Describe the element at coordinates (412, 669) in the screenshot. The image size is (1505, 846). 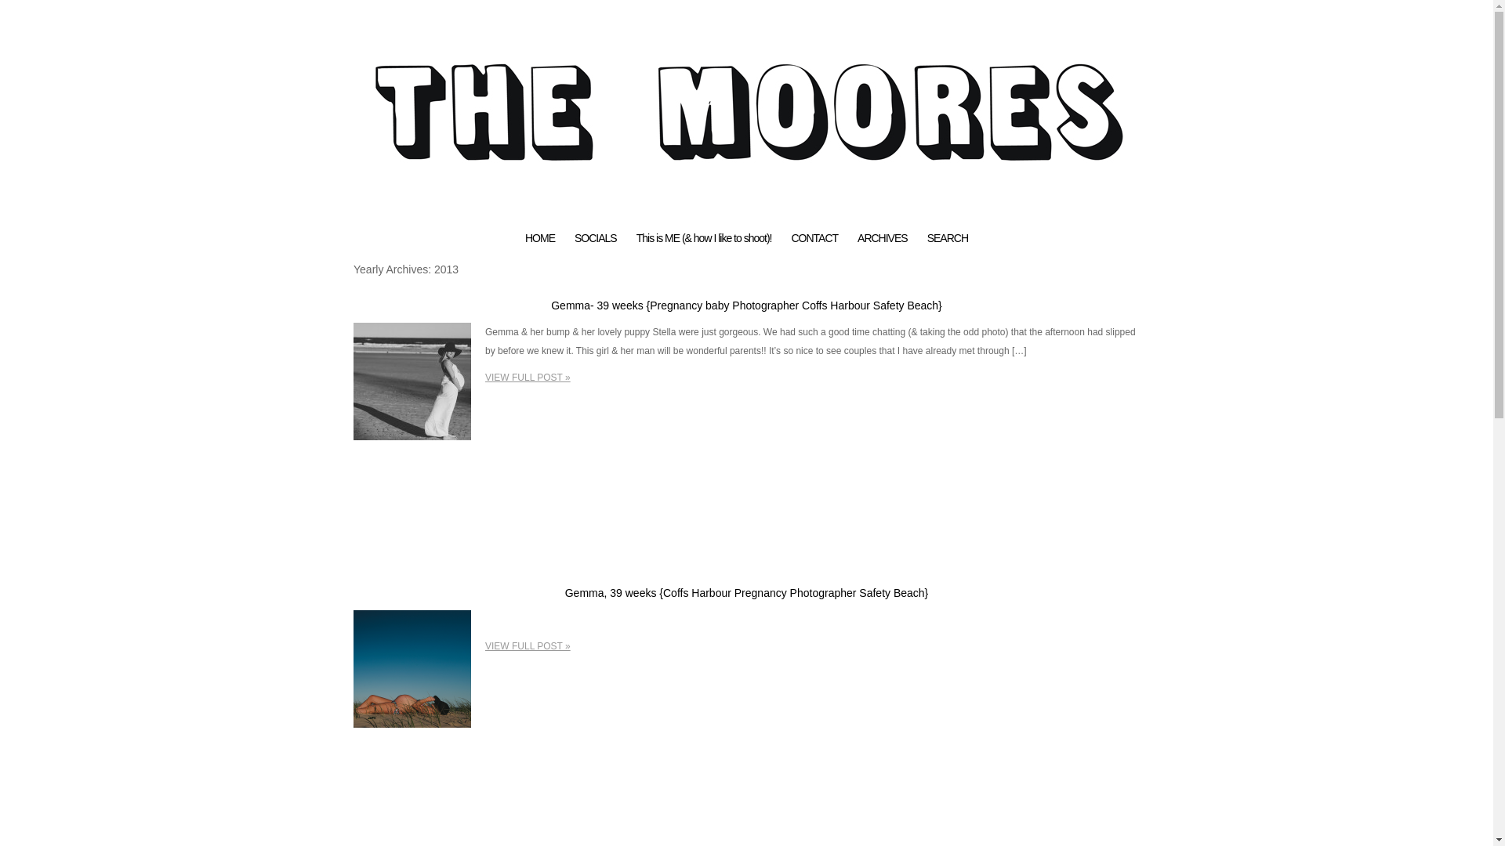
I see `View full post ` at that location.